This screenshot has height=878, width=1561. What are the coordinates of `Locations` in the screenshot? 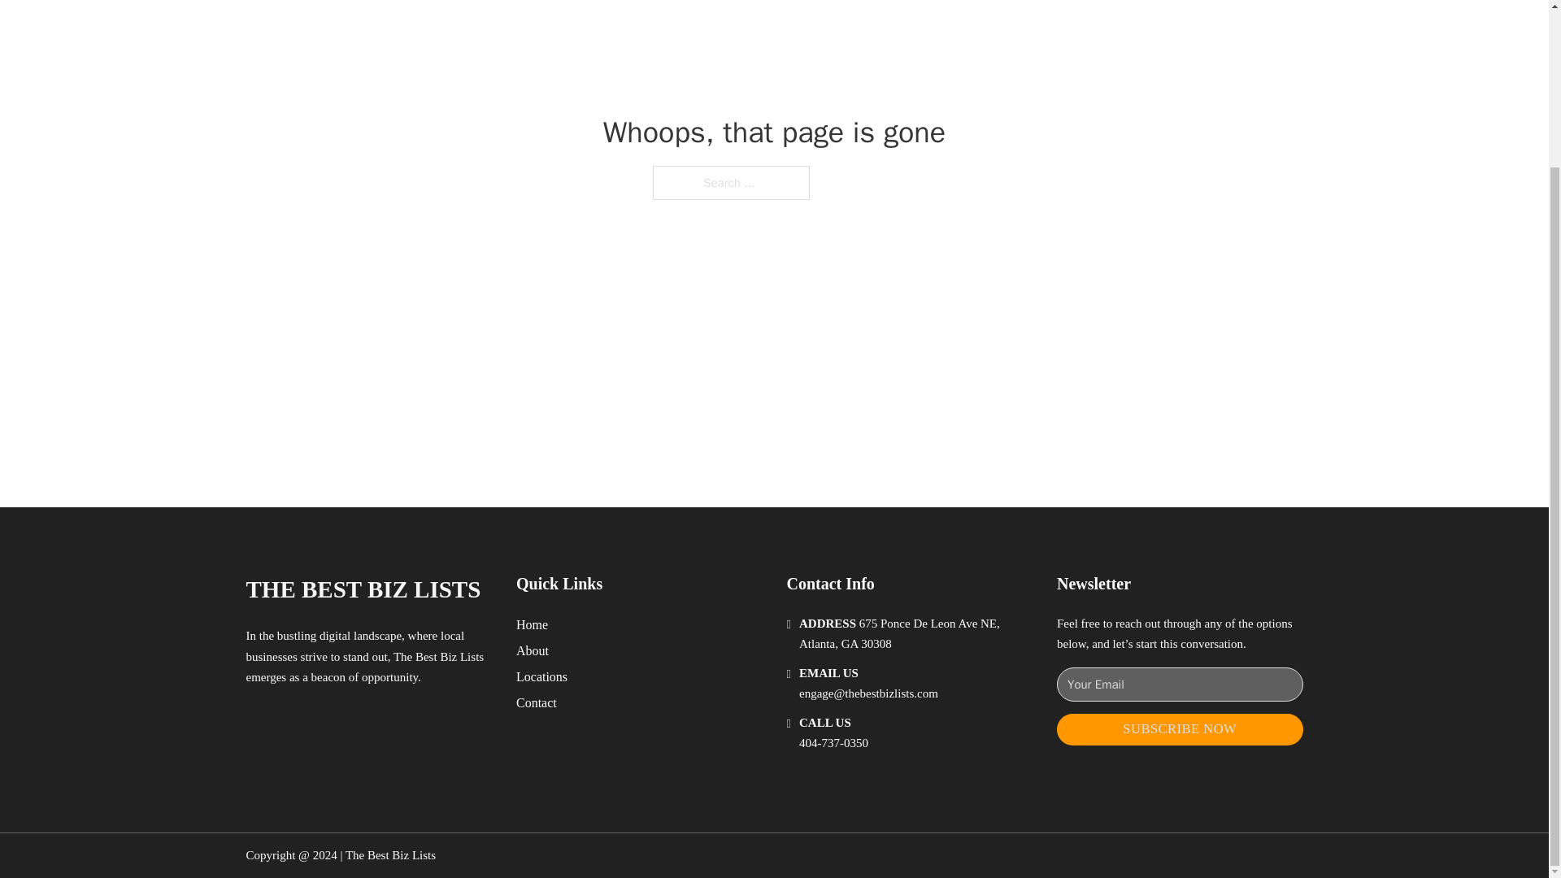 It's located at (541, 676).